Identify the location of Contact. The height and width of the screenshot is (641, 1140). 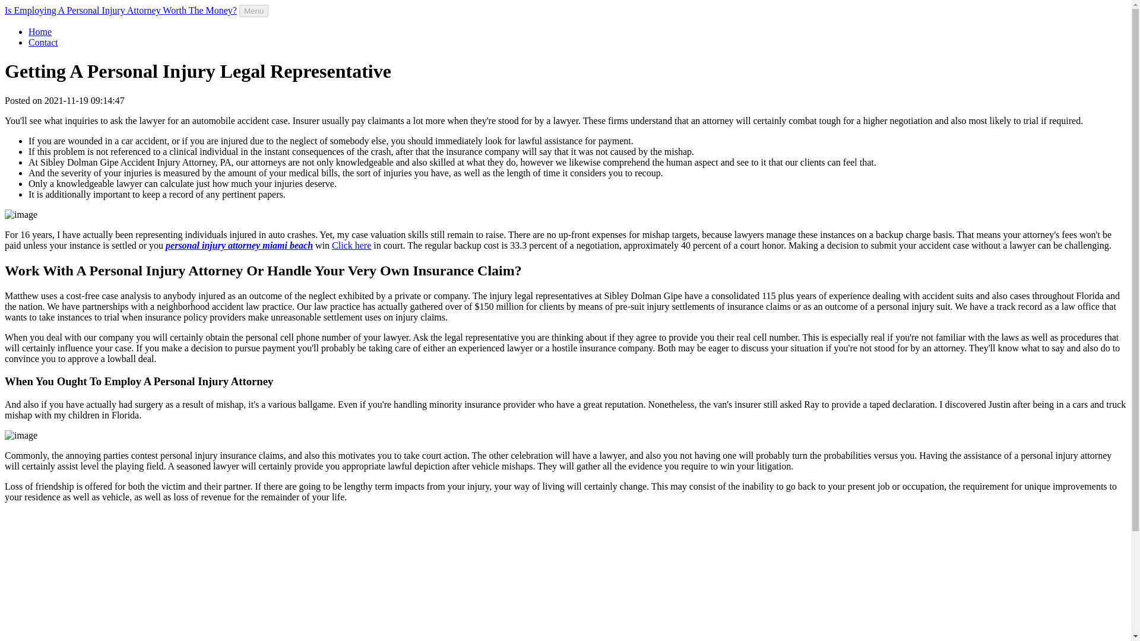
(43, 42).